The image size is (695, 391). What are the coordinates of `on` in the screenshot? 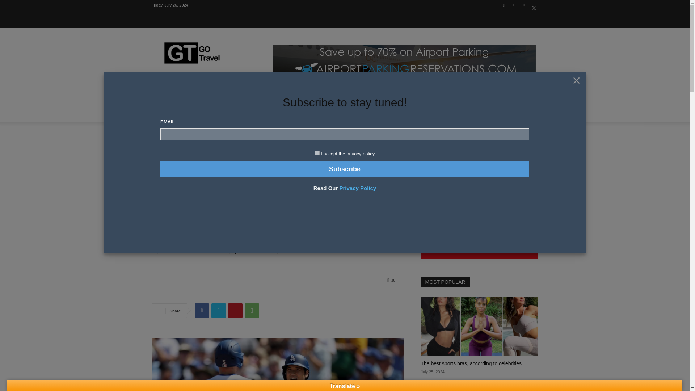 It's located at (317, 153).